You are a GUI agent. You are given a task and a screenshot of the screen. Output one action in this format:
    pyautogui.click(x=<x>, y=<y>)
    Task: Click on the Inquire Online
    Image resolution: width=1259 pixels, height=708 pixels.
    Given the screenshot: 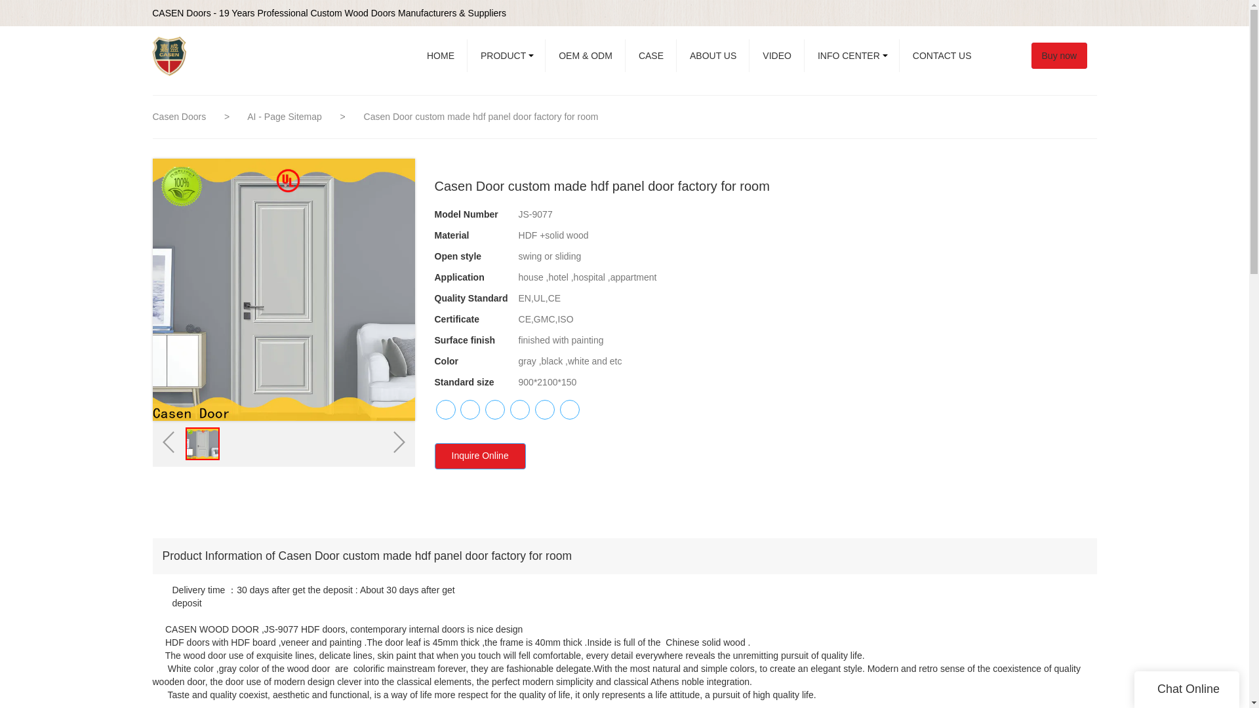 What is the action you would take?
    pyautogui.click(x=479, y=456)
    